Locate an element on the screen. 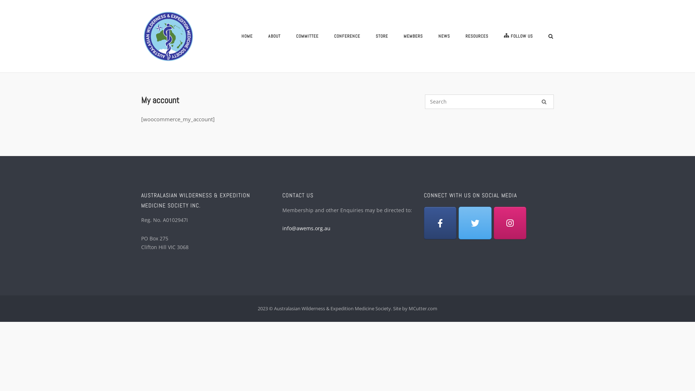 Image resolution: width=695 pixels, height=391 pixels. Twitter is located at coordinates (475, 223).